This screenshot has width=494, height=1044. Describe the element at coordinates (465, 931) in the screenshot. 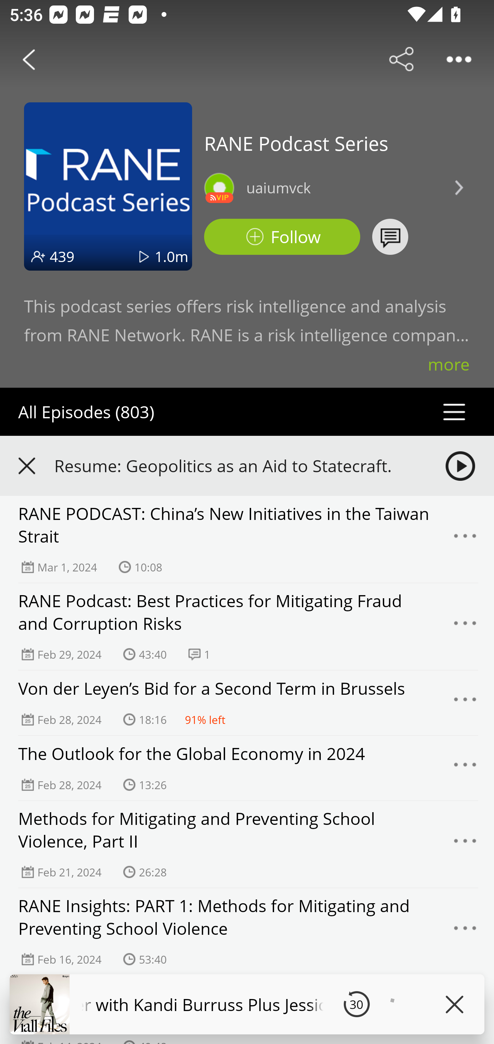

I see `Menu` at that location.